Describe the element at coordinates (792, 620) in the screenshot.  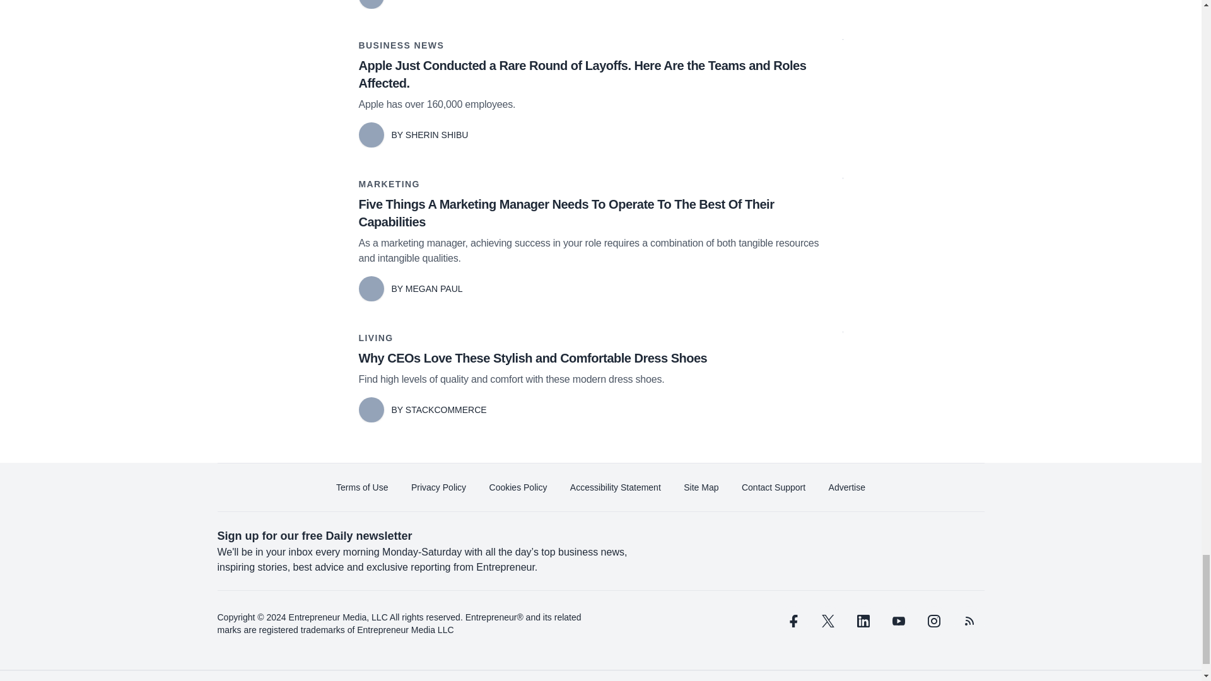
I see `facebook` at that location.